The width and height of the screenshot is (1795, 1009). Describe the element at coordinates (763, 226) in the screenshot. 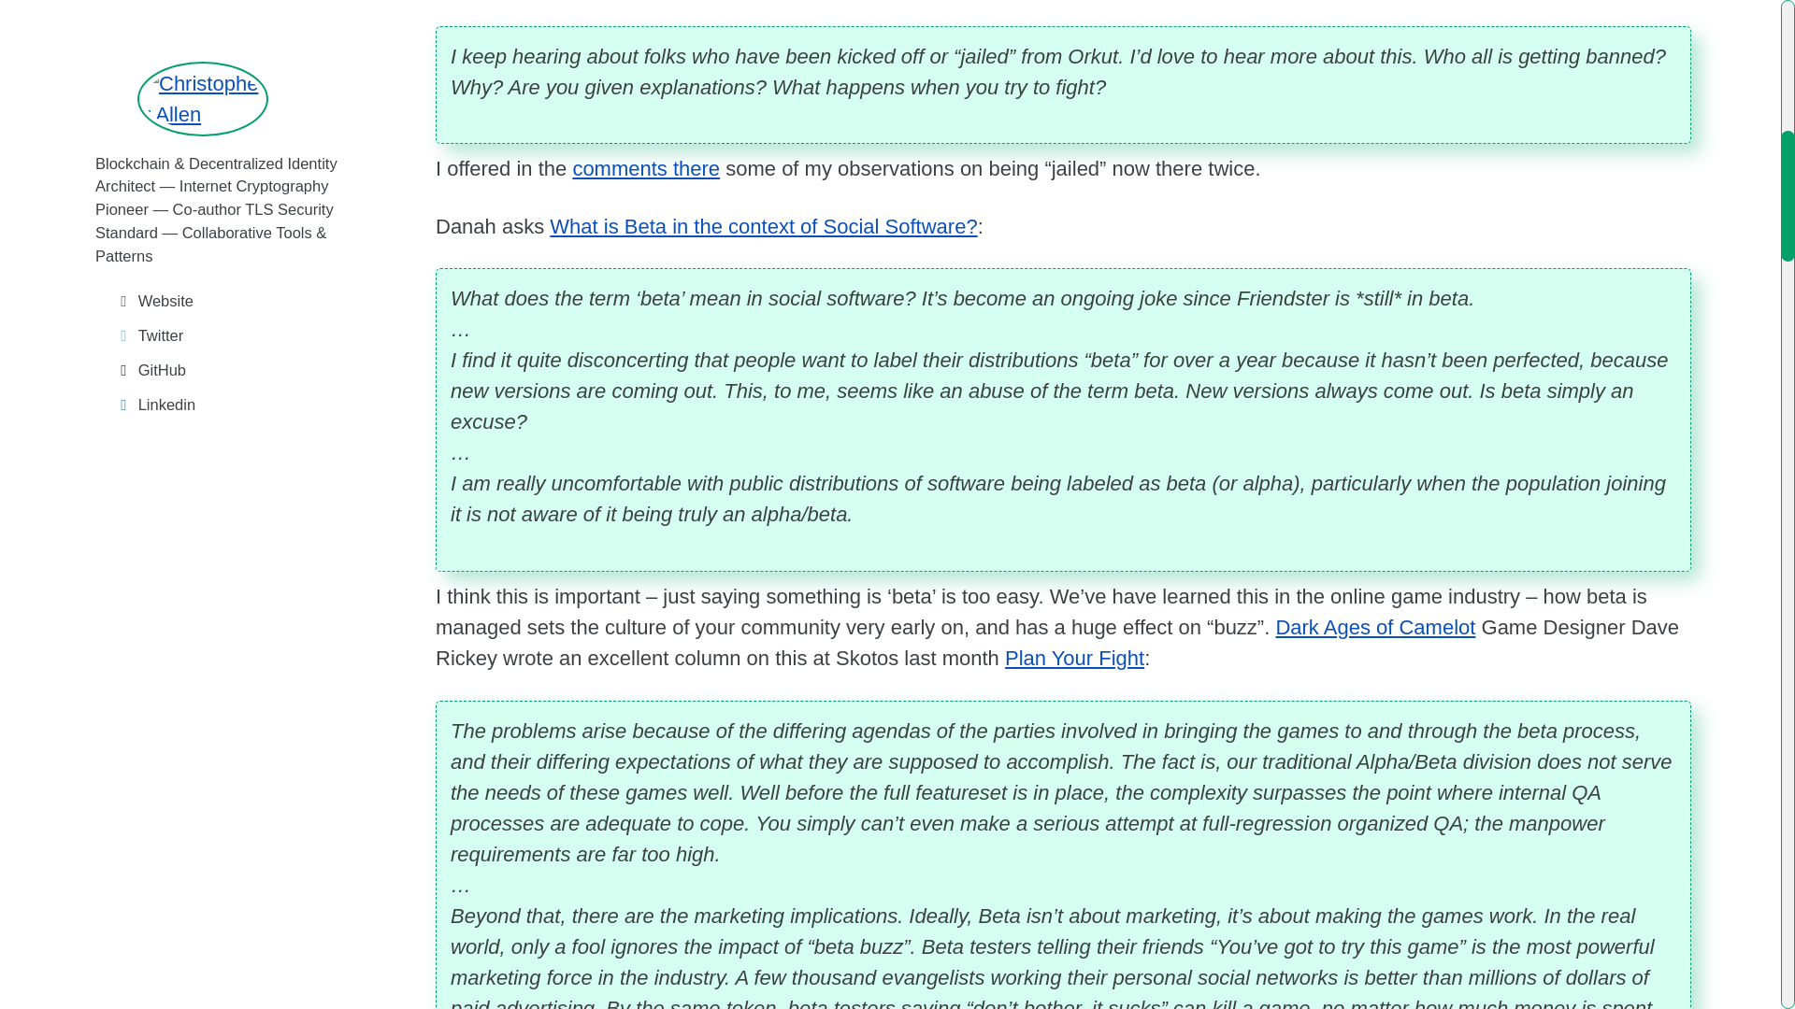

I see `What is Beta in the context of Social Software?` at that location.